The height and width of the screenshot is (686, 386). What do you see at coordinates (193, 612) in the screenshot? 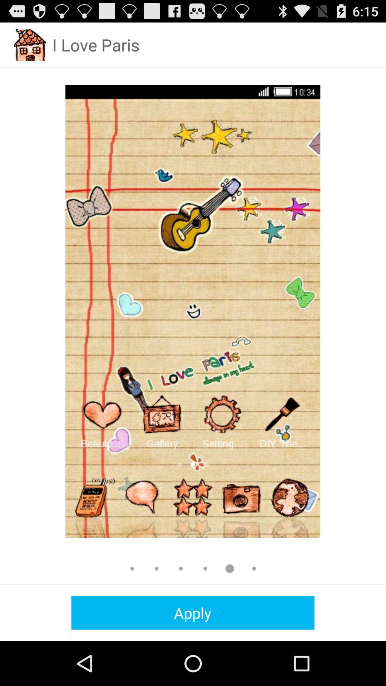
I see `flip until the apply item` at bounding box center [193, 612].